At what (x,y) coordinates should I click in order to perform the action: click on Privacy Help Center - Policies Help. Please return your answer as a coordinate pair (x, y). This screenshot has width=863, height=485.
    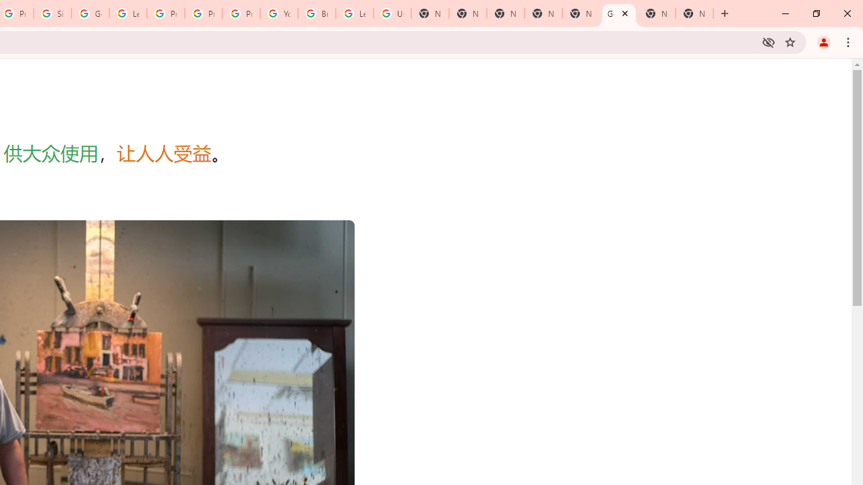
    Looking at the image, I should click on (204, 13).